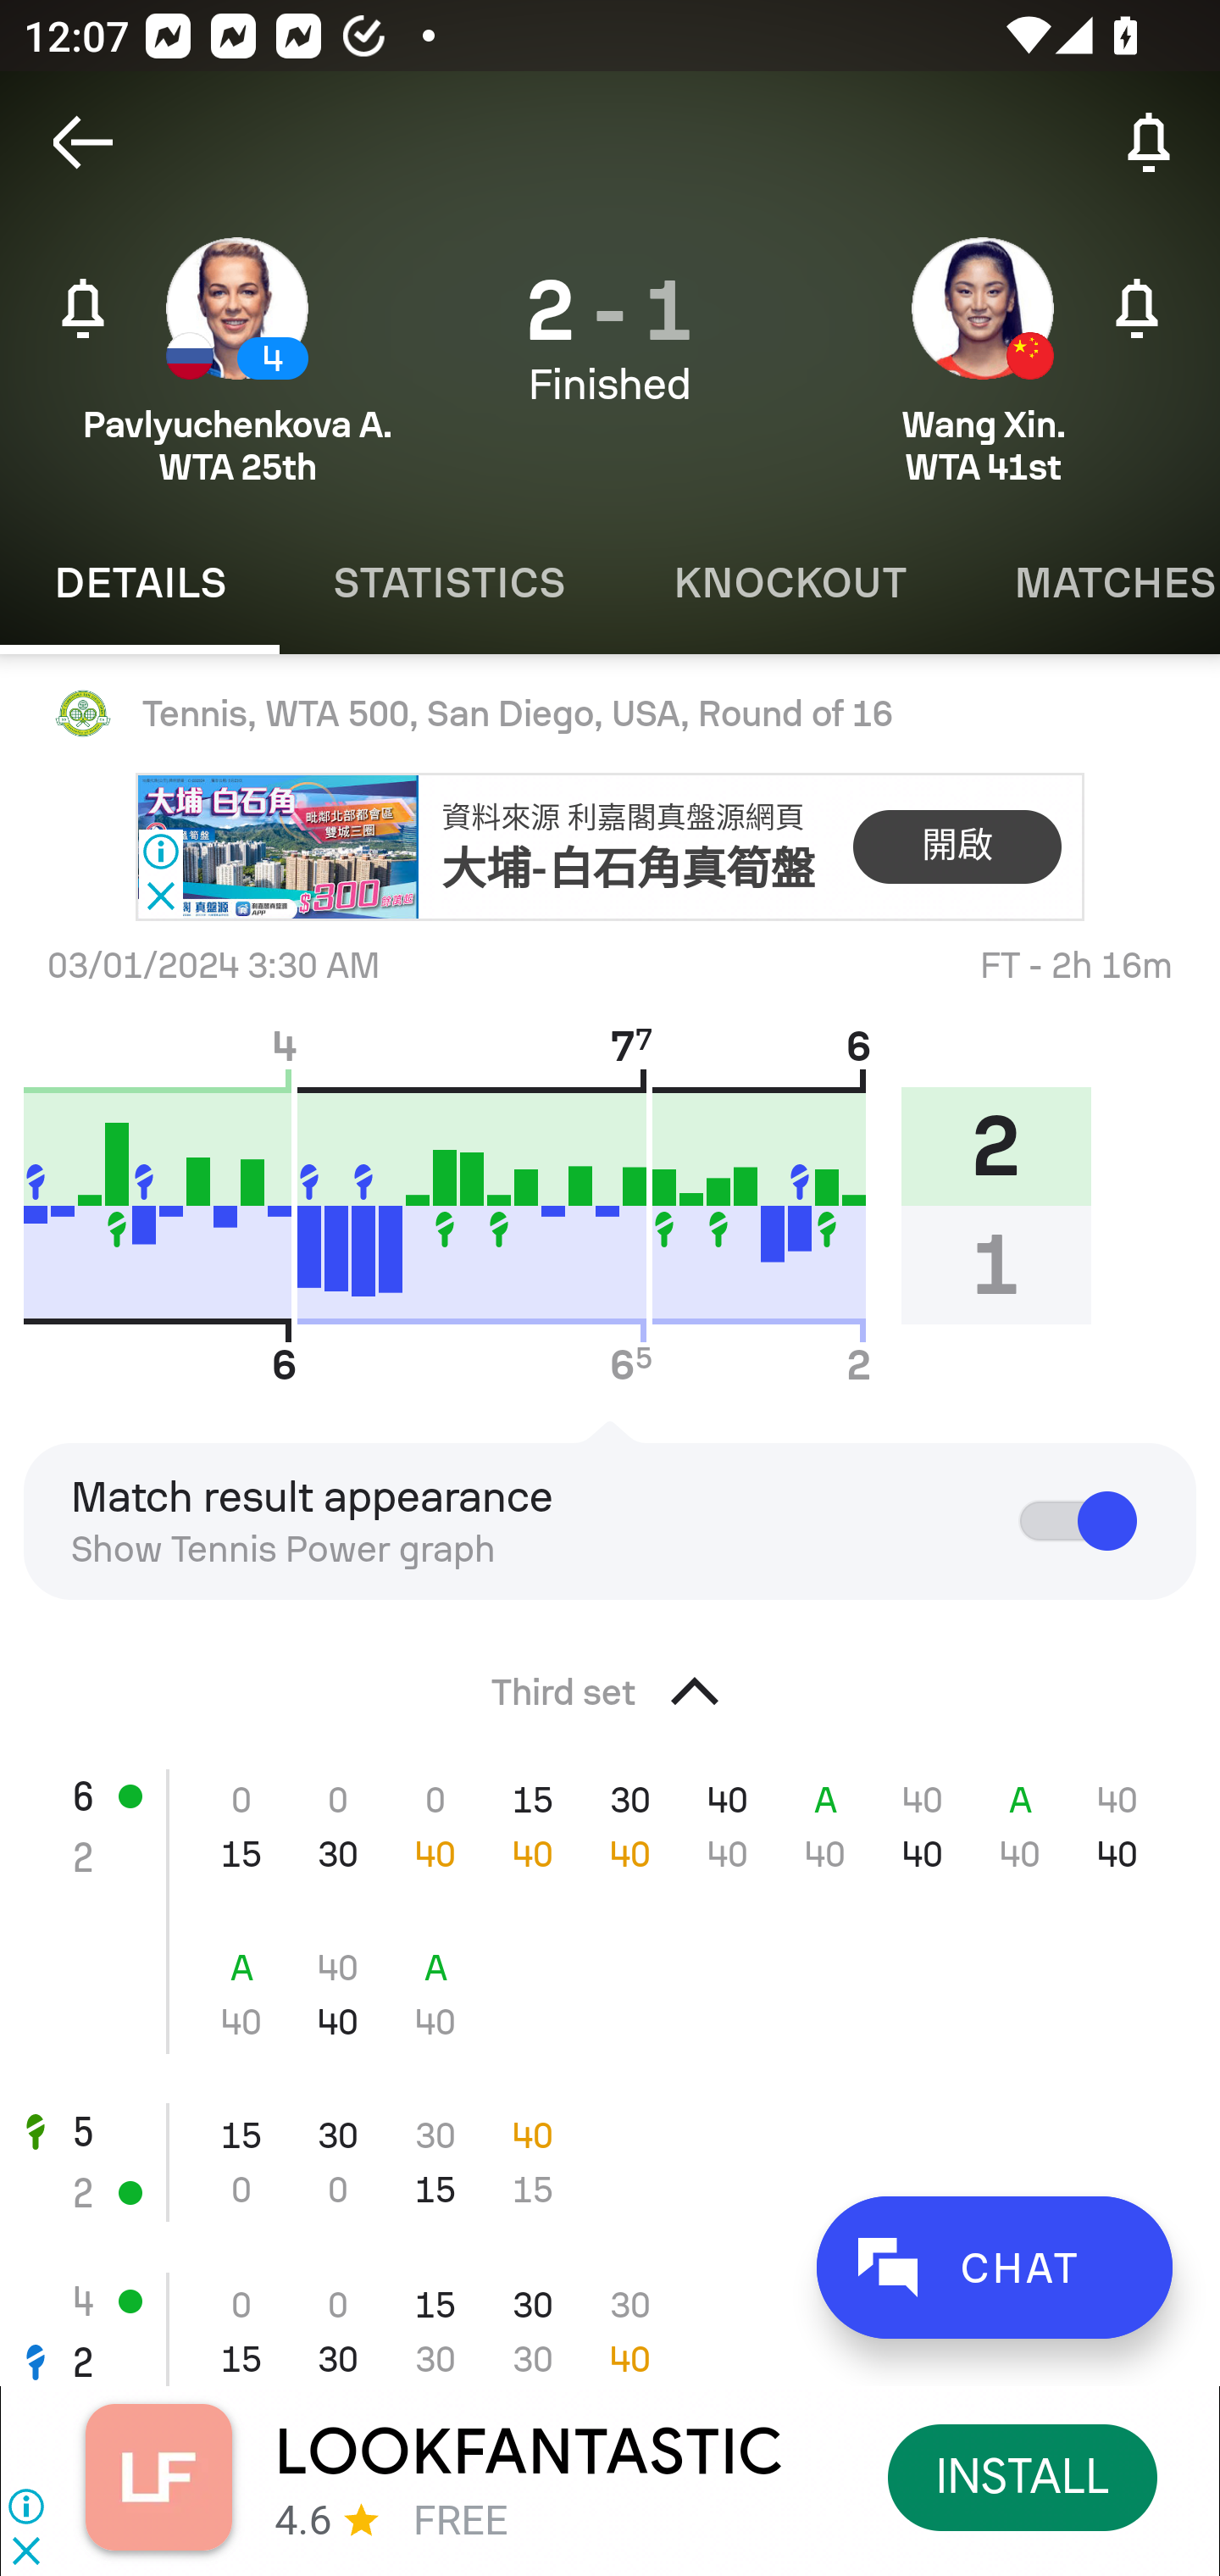 Image resolution: width=1220 pixels, height=2576 pixels. What do you see at coordinates (790, 583) in the screenshot?
I see `Knockout KNOCKOUT` at bounding box center [790, 583].